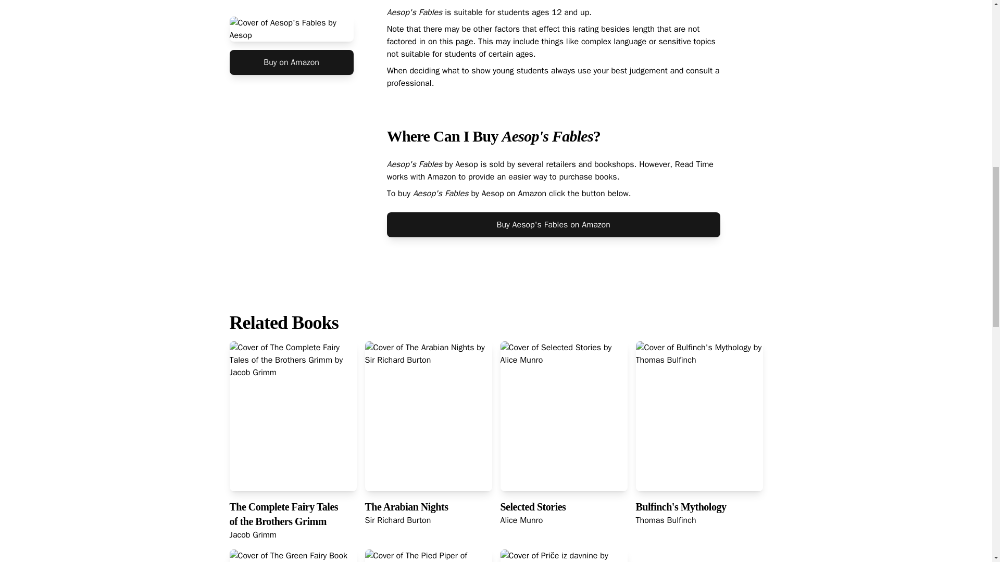 This screenshot has width=1000, height=562. What do you see at coordinates (283, 514) in the screenshot?
I see `The Complete Fairy Tales of the Brothers Grimm` at bounding box center [283, 514].